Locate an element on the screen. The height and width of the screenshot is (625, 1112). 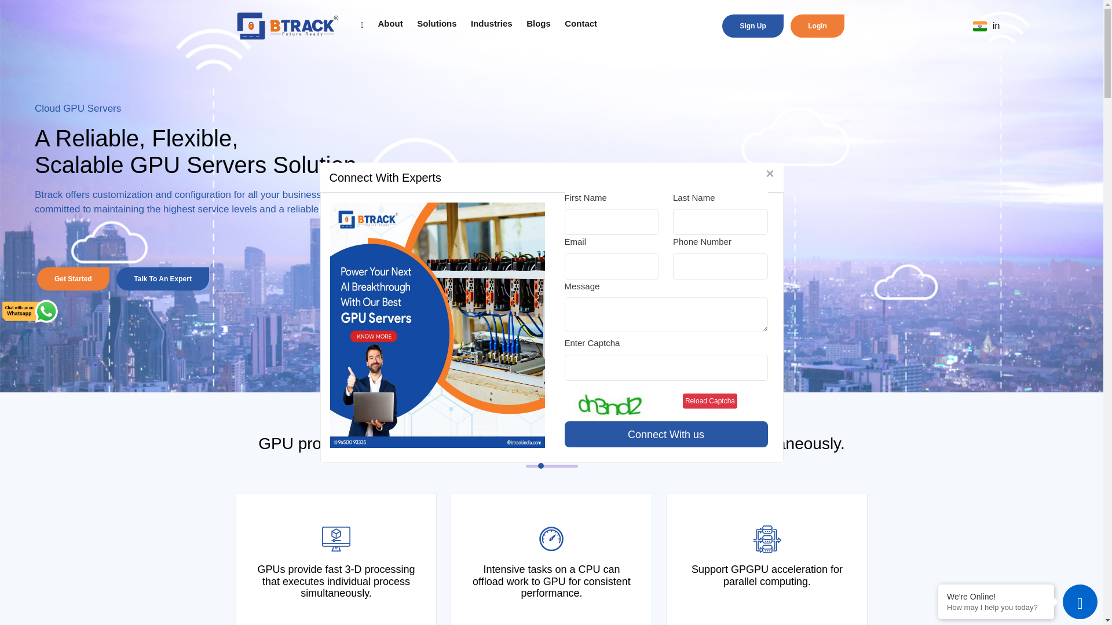
BtrackLogo is located at coordinates (287, 26).